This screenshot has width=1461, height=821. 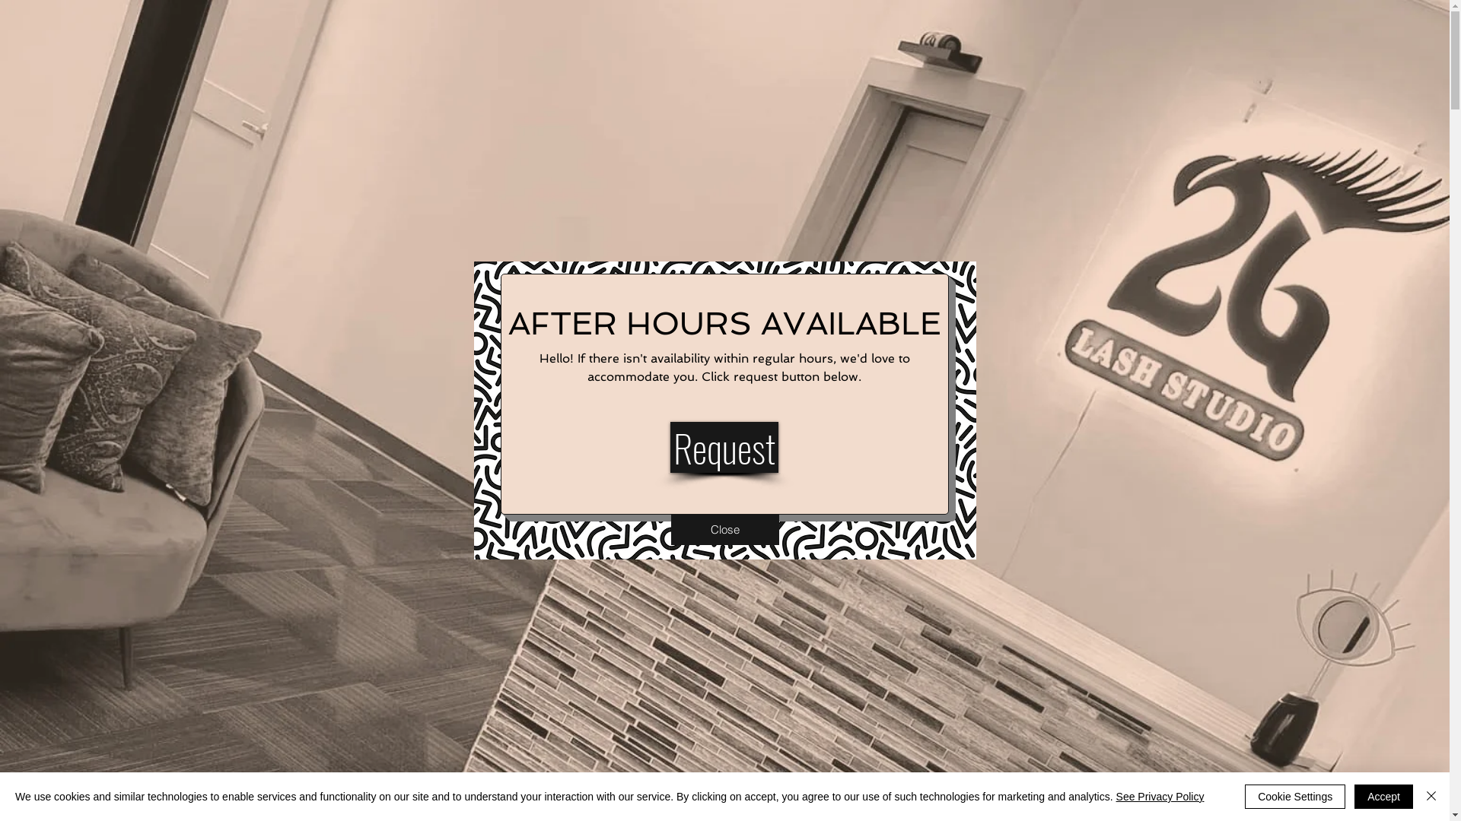 What do you see at coordinates (1015, 94) in the screenshot?
I see `Gift Card` at bounding box center [1015, 94].